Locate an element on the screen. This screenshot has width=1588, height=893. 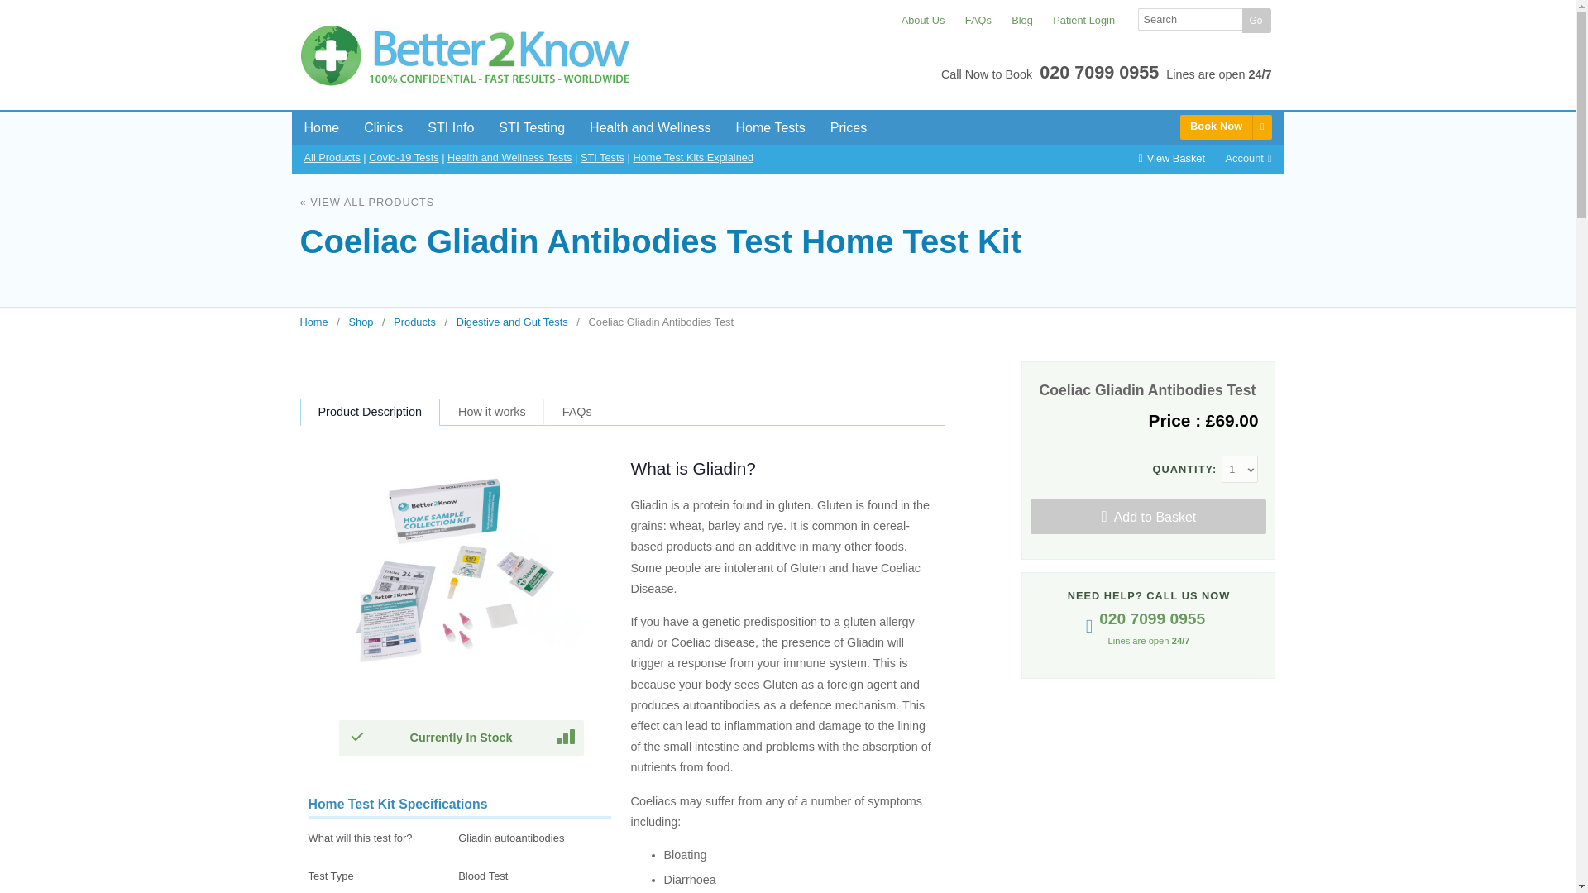
Go is located at coordinates (1256, 20).